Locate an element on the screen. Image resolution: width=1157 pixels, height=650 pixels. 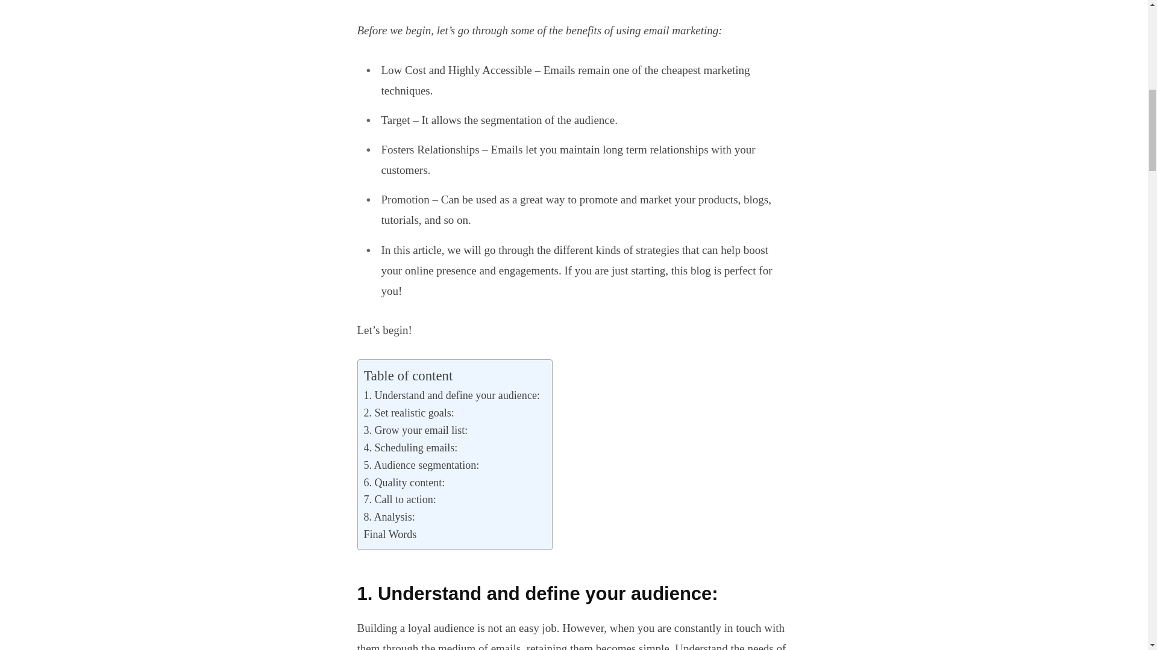
5. Audience segmentation: is located at coordinates (422, 466).